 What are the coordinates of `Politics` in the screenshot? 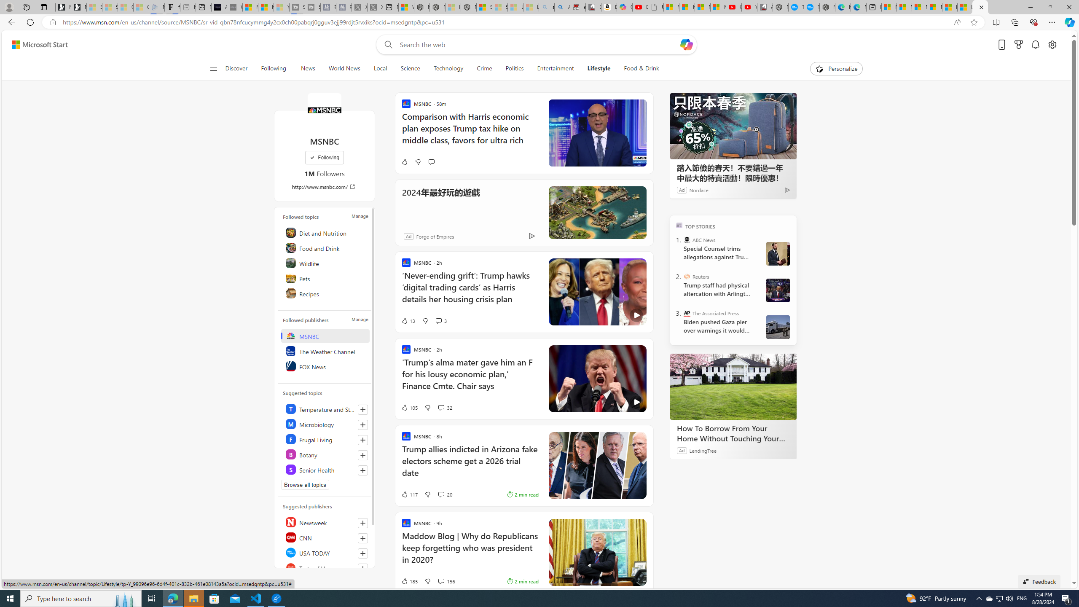 It's located at (515, 69).